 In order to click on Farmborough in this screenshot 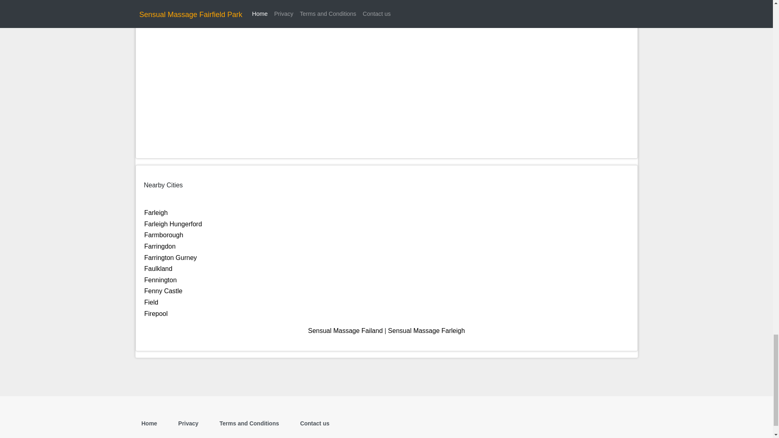, I will do `click(164, 235)`.